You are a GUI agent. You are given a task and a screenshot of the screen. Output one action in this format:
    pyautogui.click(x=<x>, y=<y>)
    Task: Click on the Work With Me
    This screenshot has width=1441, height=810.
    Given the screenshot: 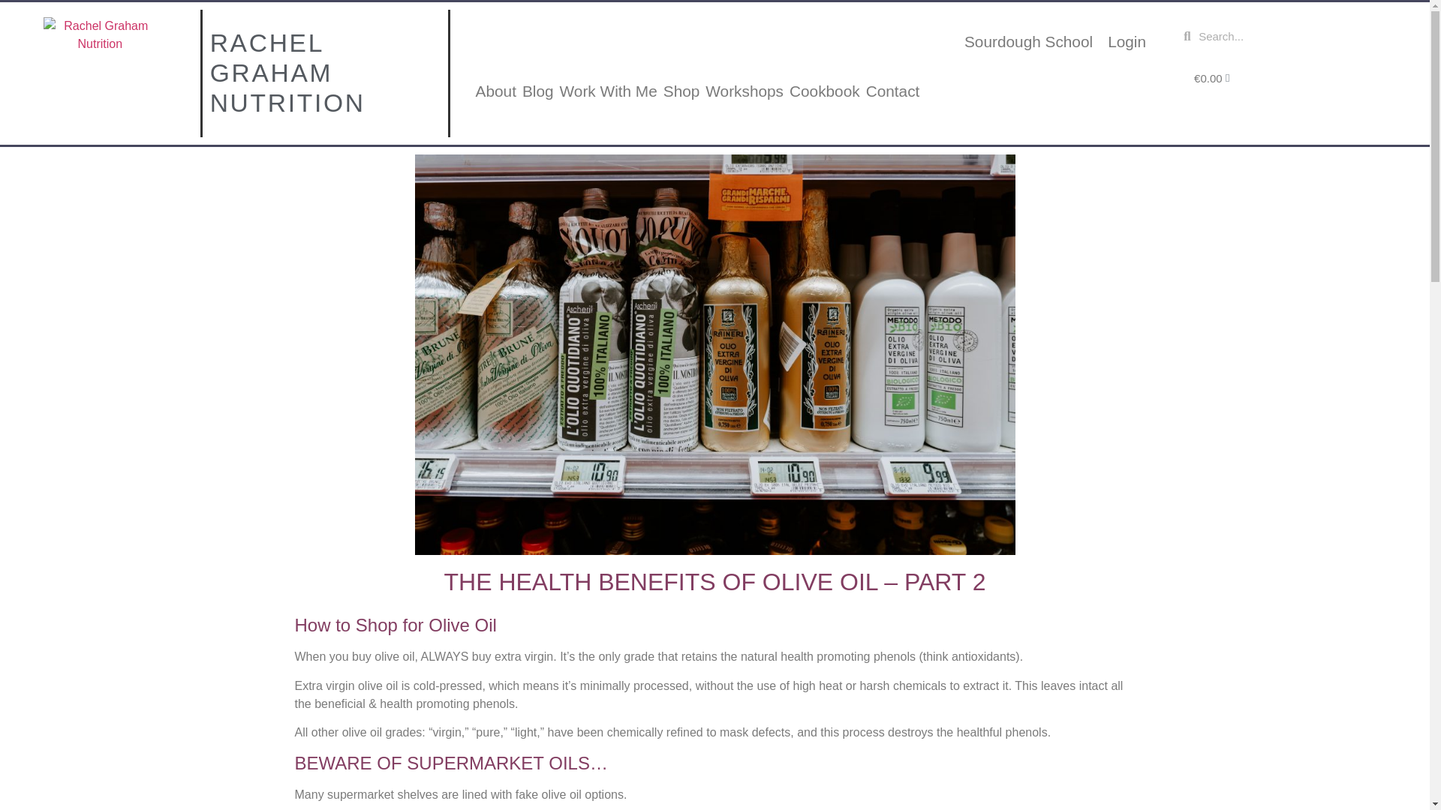 What is the action you would take?
    pyautogui.click(x=608, y=91)
    